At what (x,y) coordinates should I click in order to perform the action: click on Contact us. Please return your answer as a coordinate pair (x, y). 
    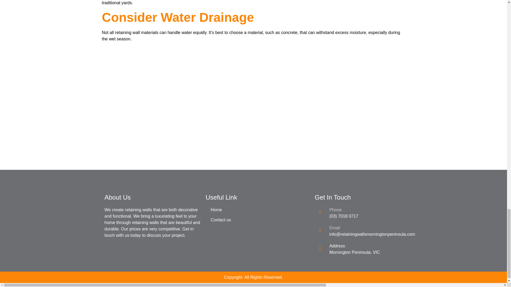
    Looking at the image, I should click on (253, 220).